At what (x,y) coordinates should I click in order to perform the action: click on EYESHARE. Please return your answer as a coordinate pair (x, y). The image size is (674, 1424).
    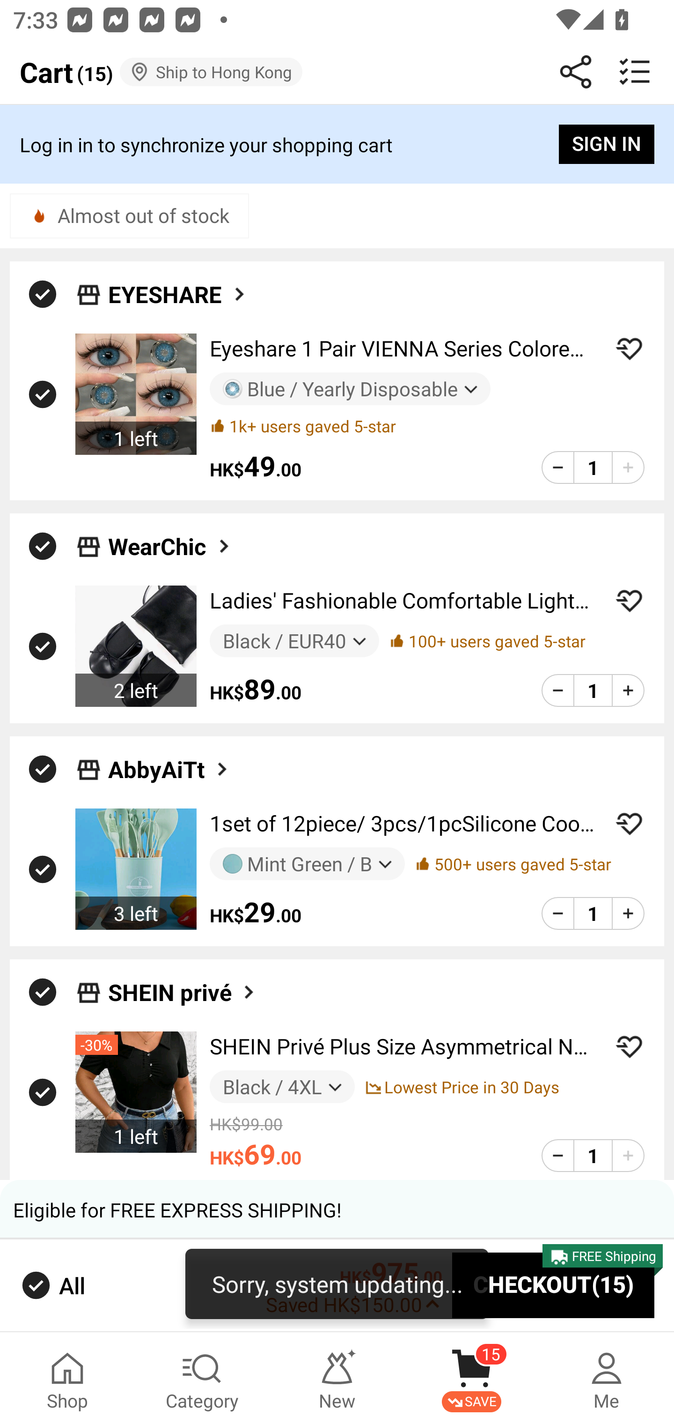
    Looking at the image, I should click on (178, 294).